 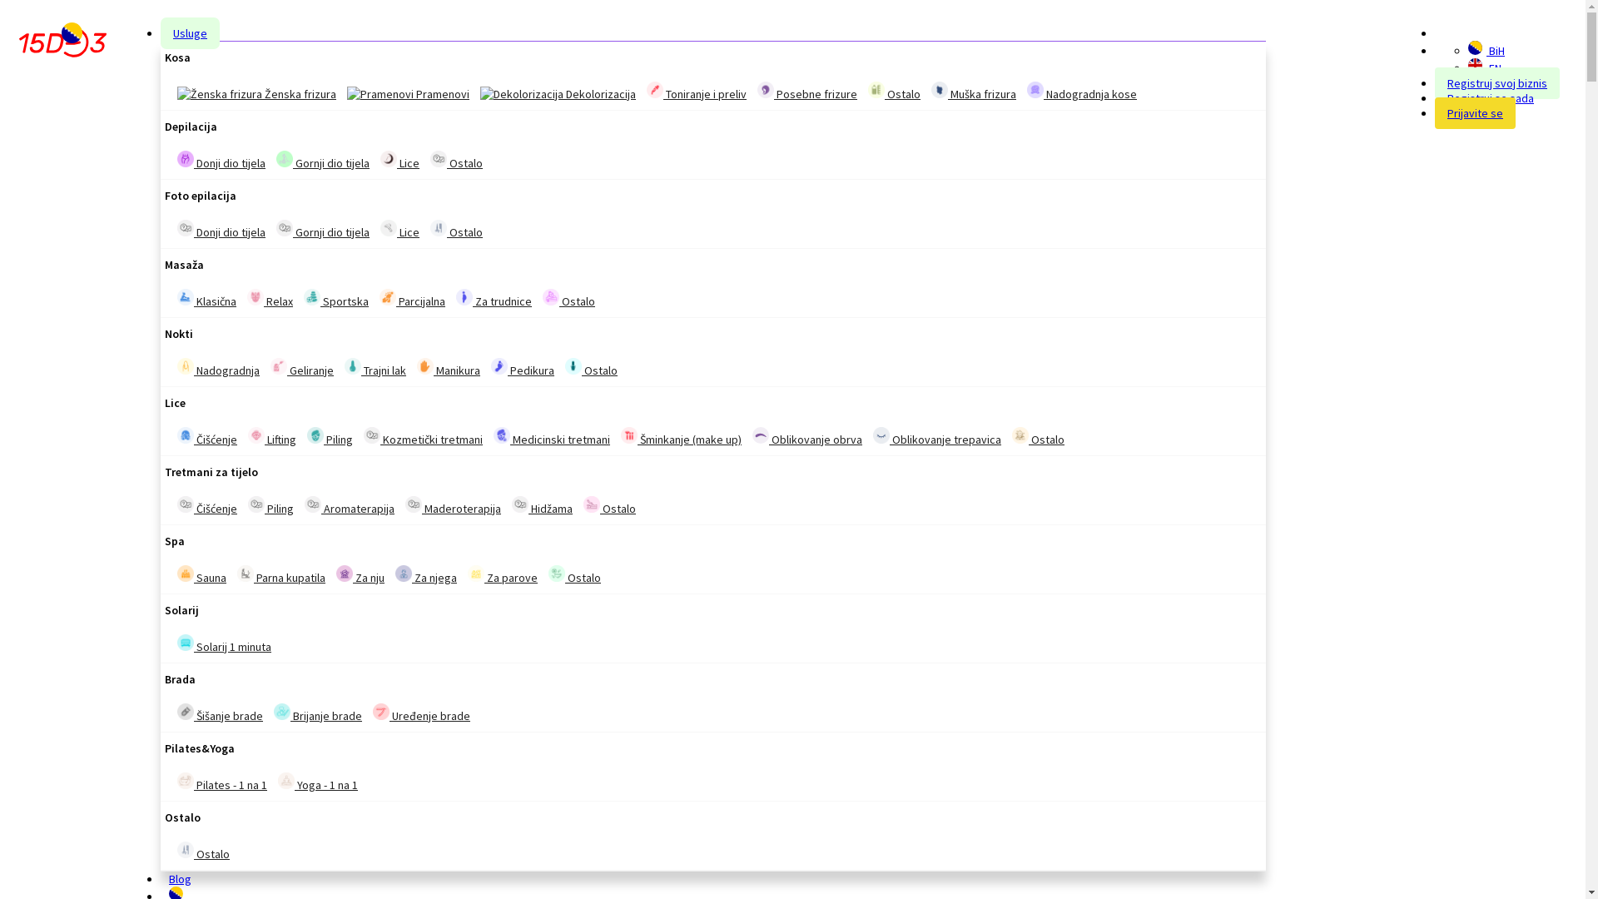 I want to click on Ostalo, so click(x=551, y=297).